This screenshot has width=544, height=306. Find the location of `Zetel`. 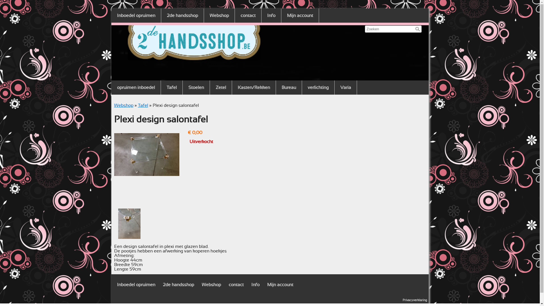

Zetel is located at coordinates (220, 88).